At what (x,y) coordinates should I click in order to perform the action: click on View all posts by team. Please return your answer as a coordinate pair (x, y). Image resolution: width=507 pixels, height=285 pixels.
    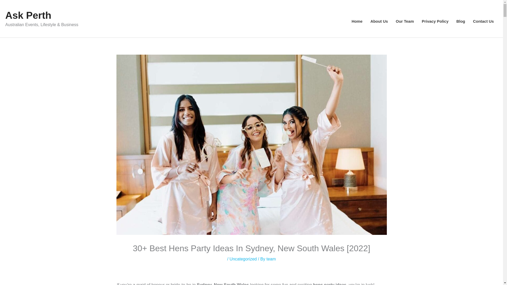
    Looking at the image, I should click on (271, 259).